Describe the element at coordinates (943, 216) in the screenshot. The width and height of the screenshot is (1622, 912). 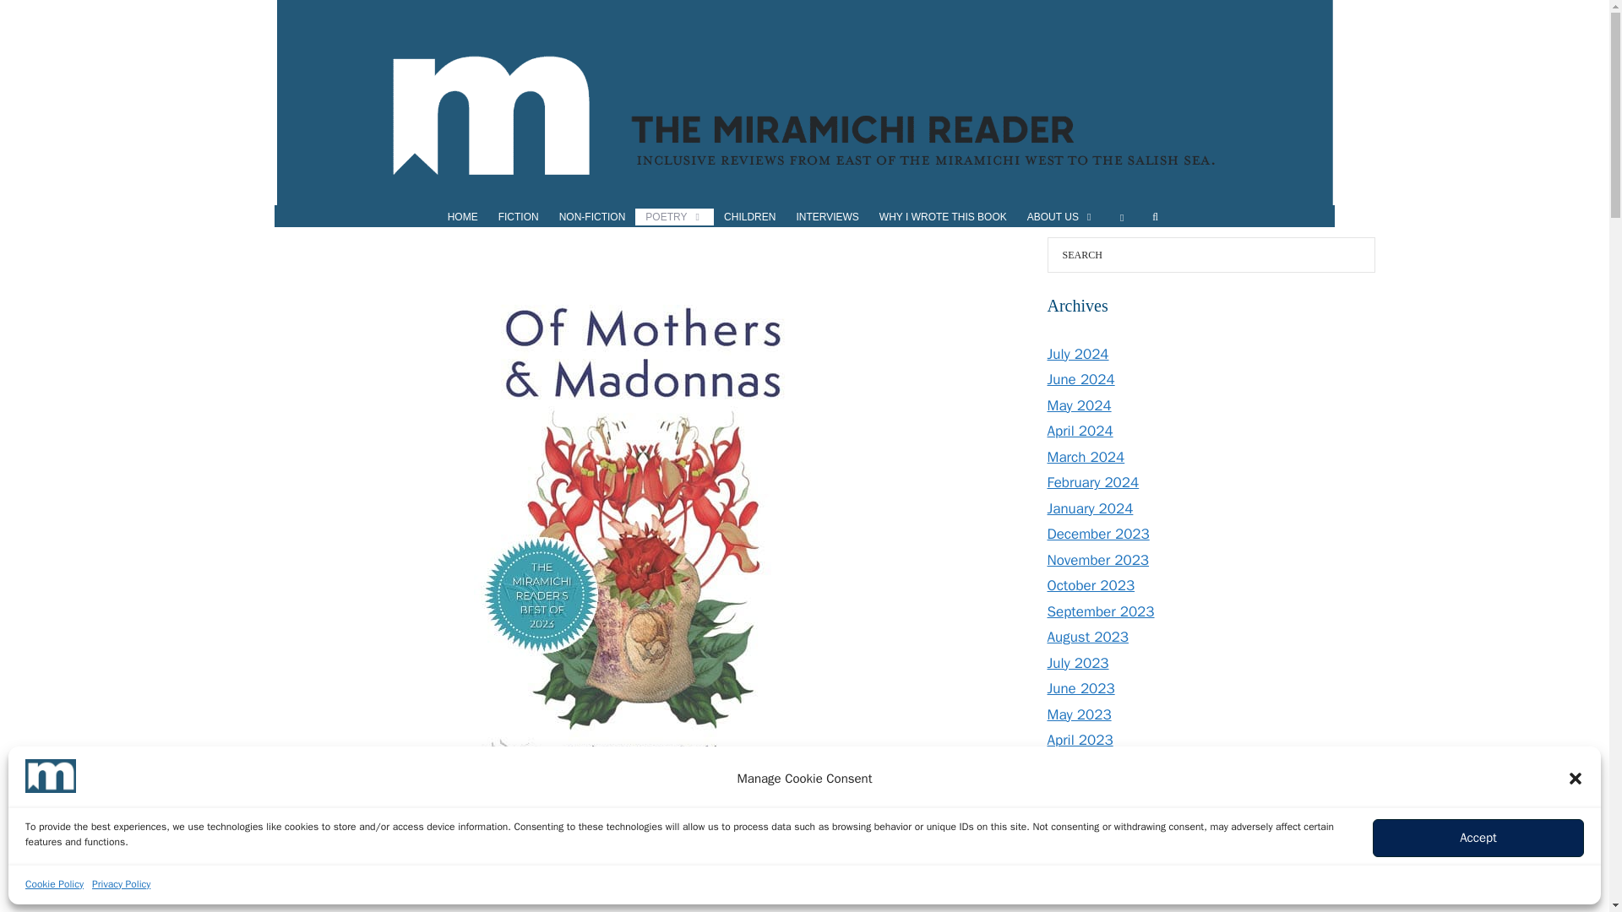
I see `WHY I WROTE THIS BOOK` at that location.